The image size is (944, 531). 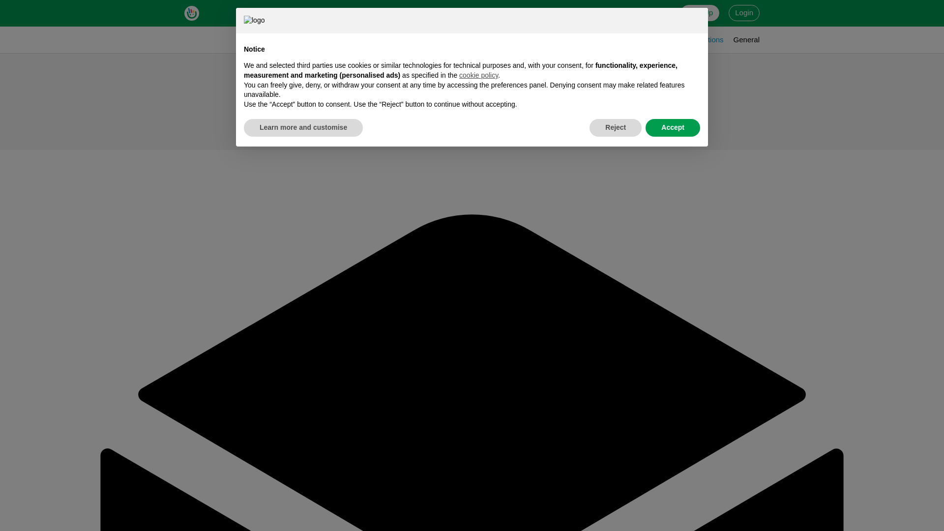 I want to click on Pricing, so click(x=577, y=13).